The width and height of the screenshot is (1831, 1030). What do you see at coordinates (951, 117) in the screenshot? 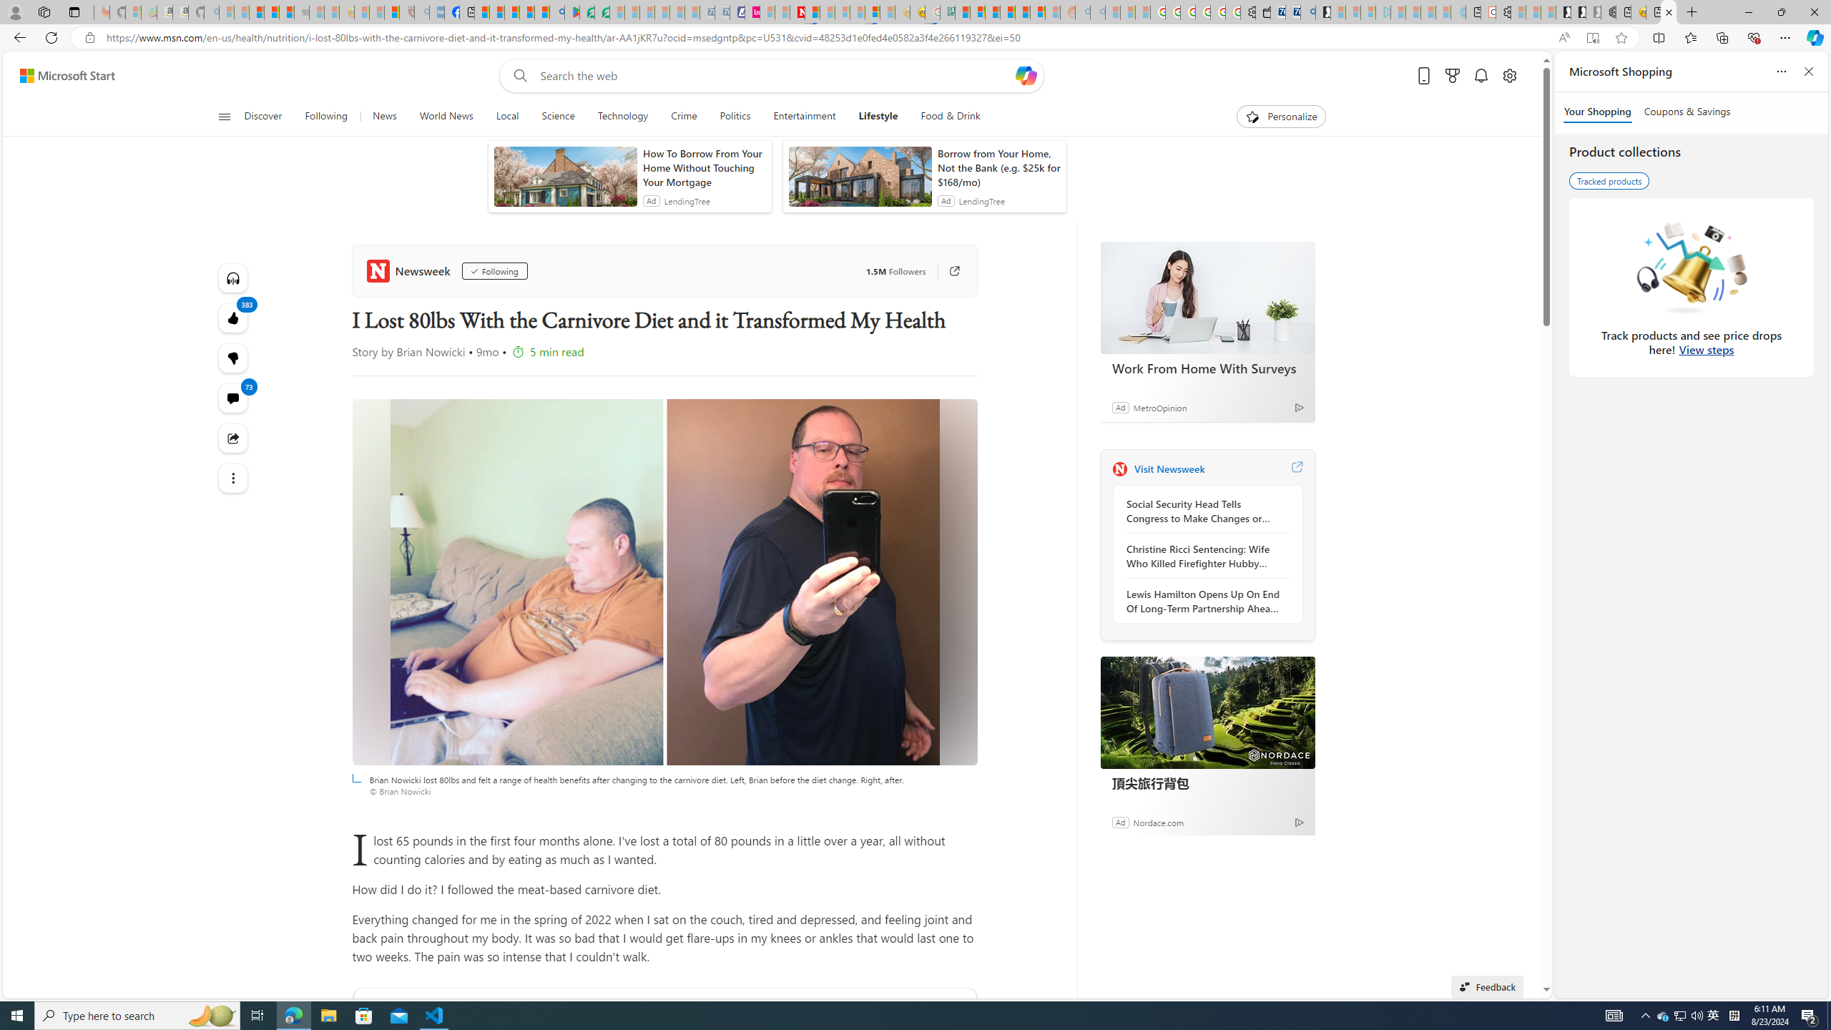
I see `Food & Drink` at bounding box center [951, 117].